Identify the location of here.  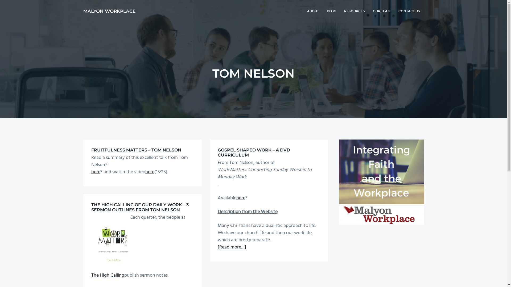
(96, 172).